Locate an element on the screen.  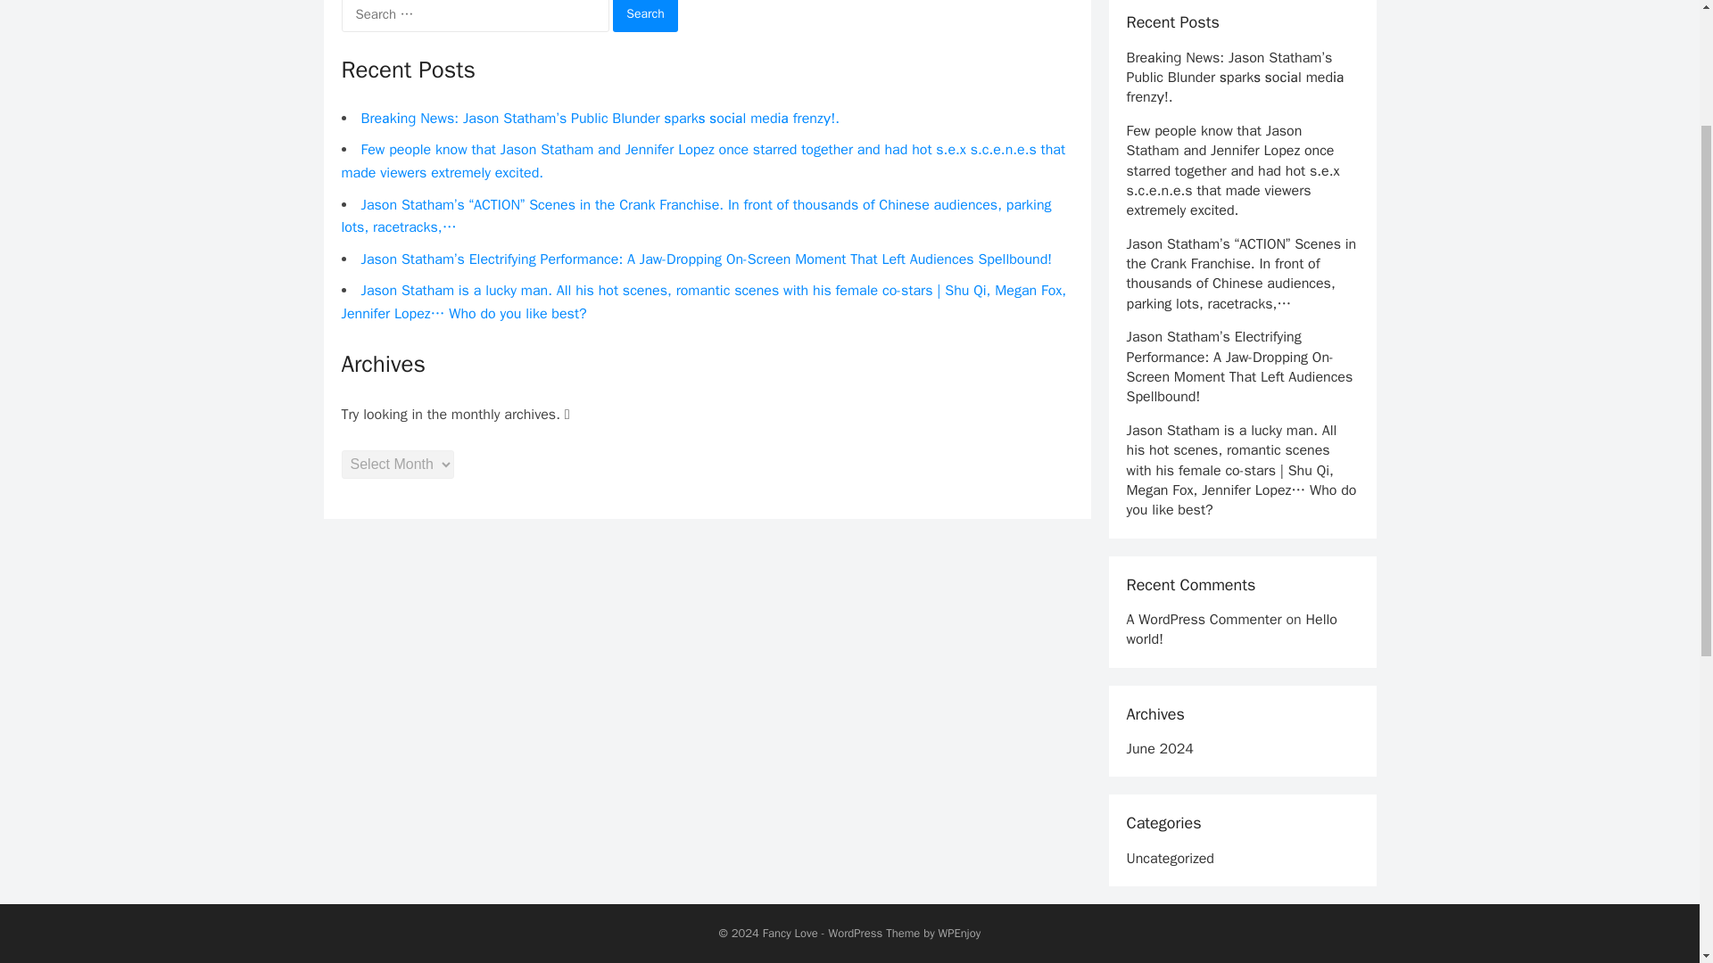
A WordPress Commenter is located at coordinates (1203, 619).